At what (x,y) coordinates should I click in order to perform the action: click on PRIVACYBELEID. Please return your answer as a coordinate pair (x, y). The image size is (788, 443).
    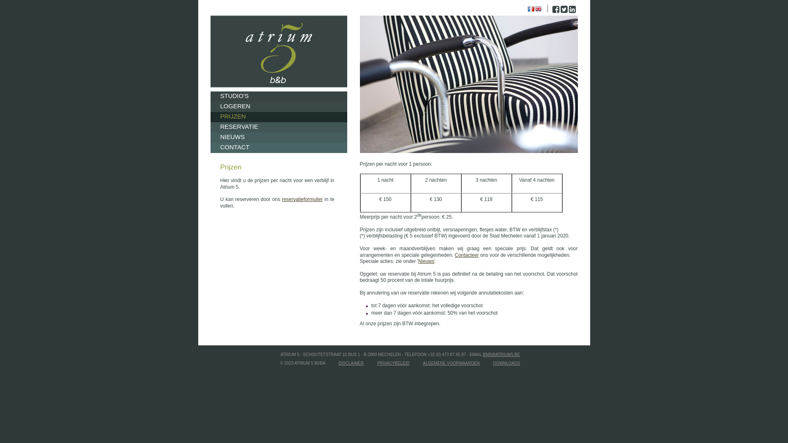
    Looking at the image, I should click on (393, 363).